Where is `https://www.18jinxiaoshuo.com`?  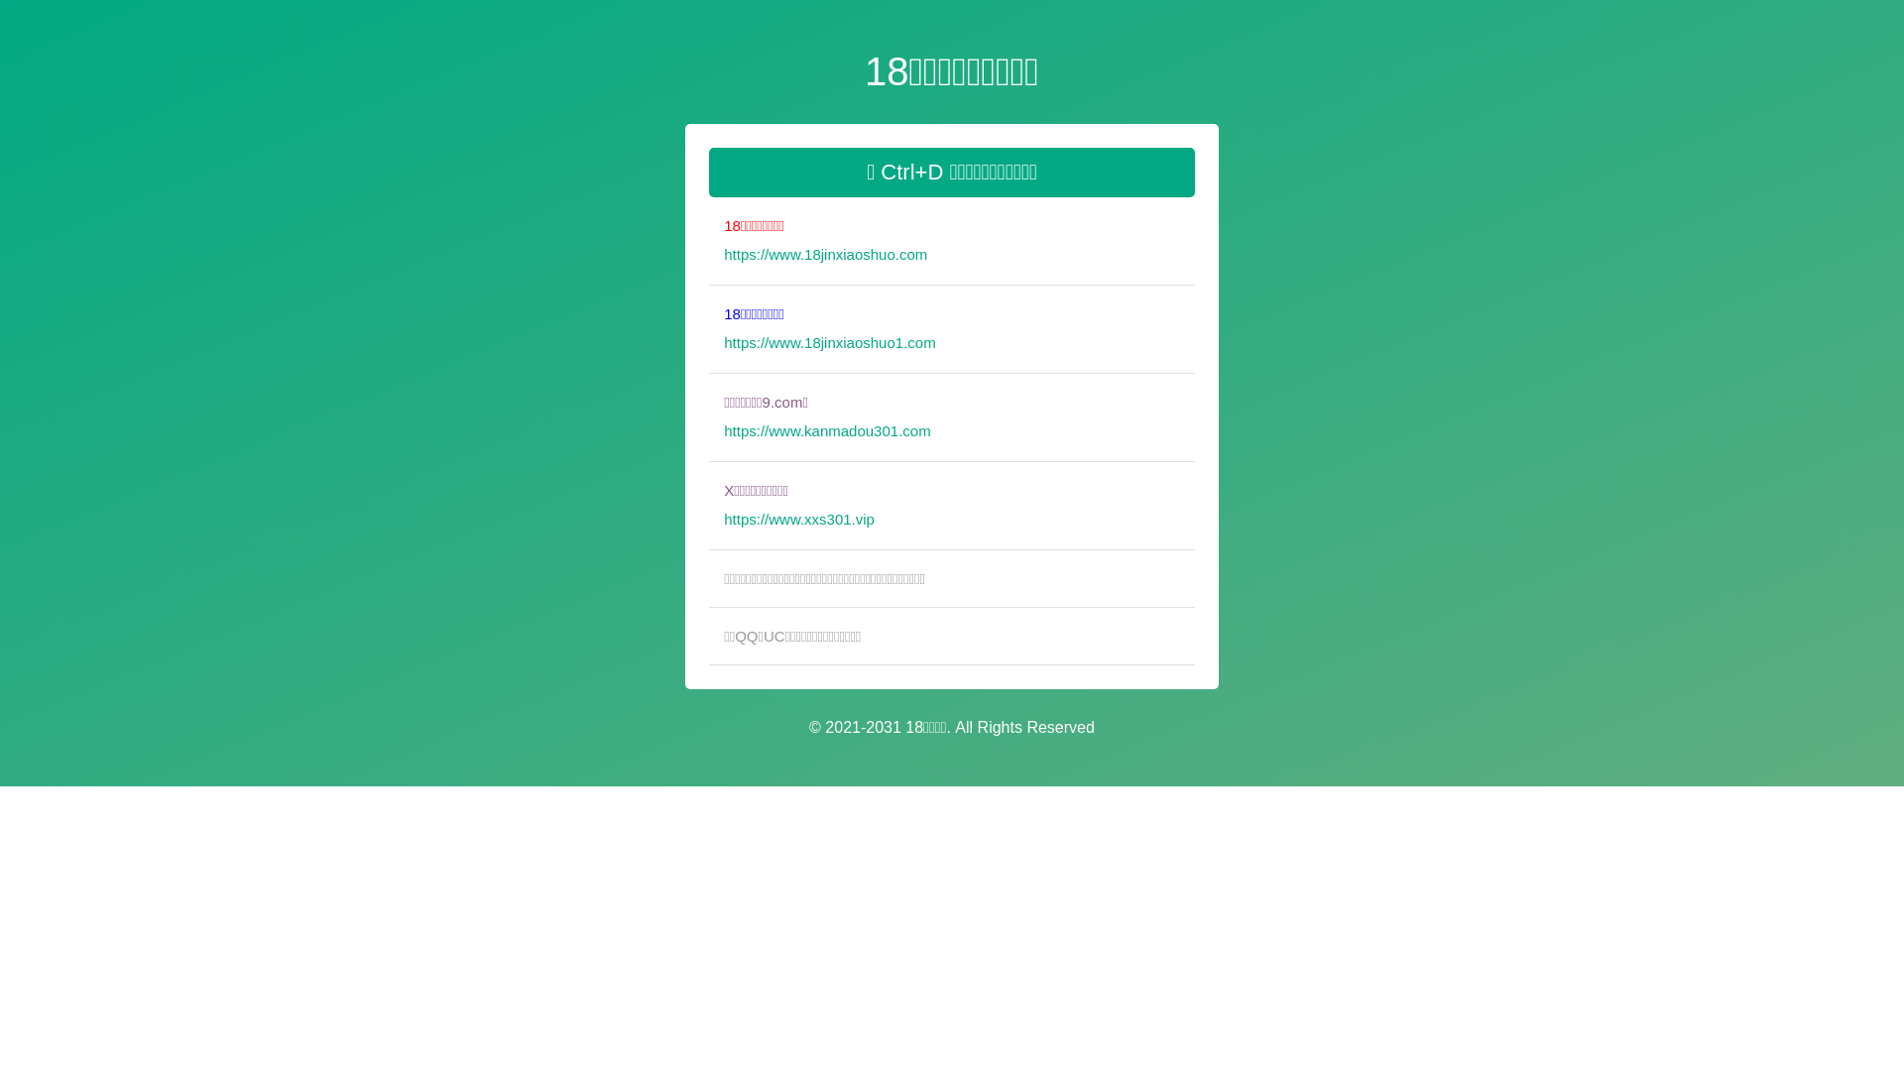 https://www.18jinxiaoshuo.com is located at coordinates (960, 266).